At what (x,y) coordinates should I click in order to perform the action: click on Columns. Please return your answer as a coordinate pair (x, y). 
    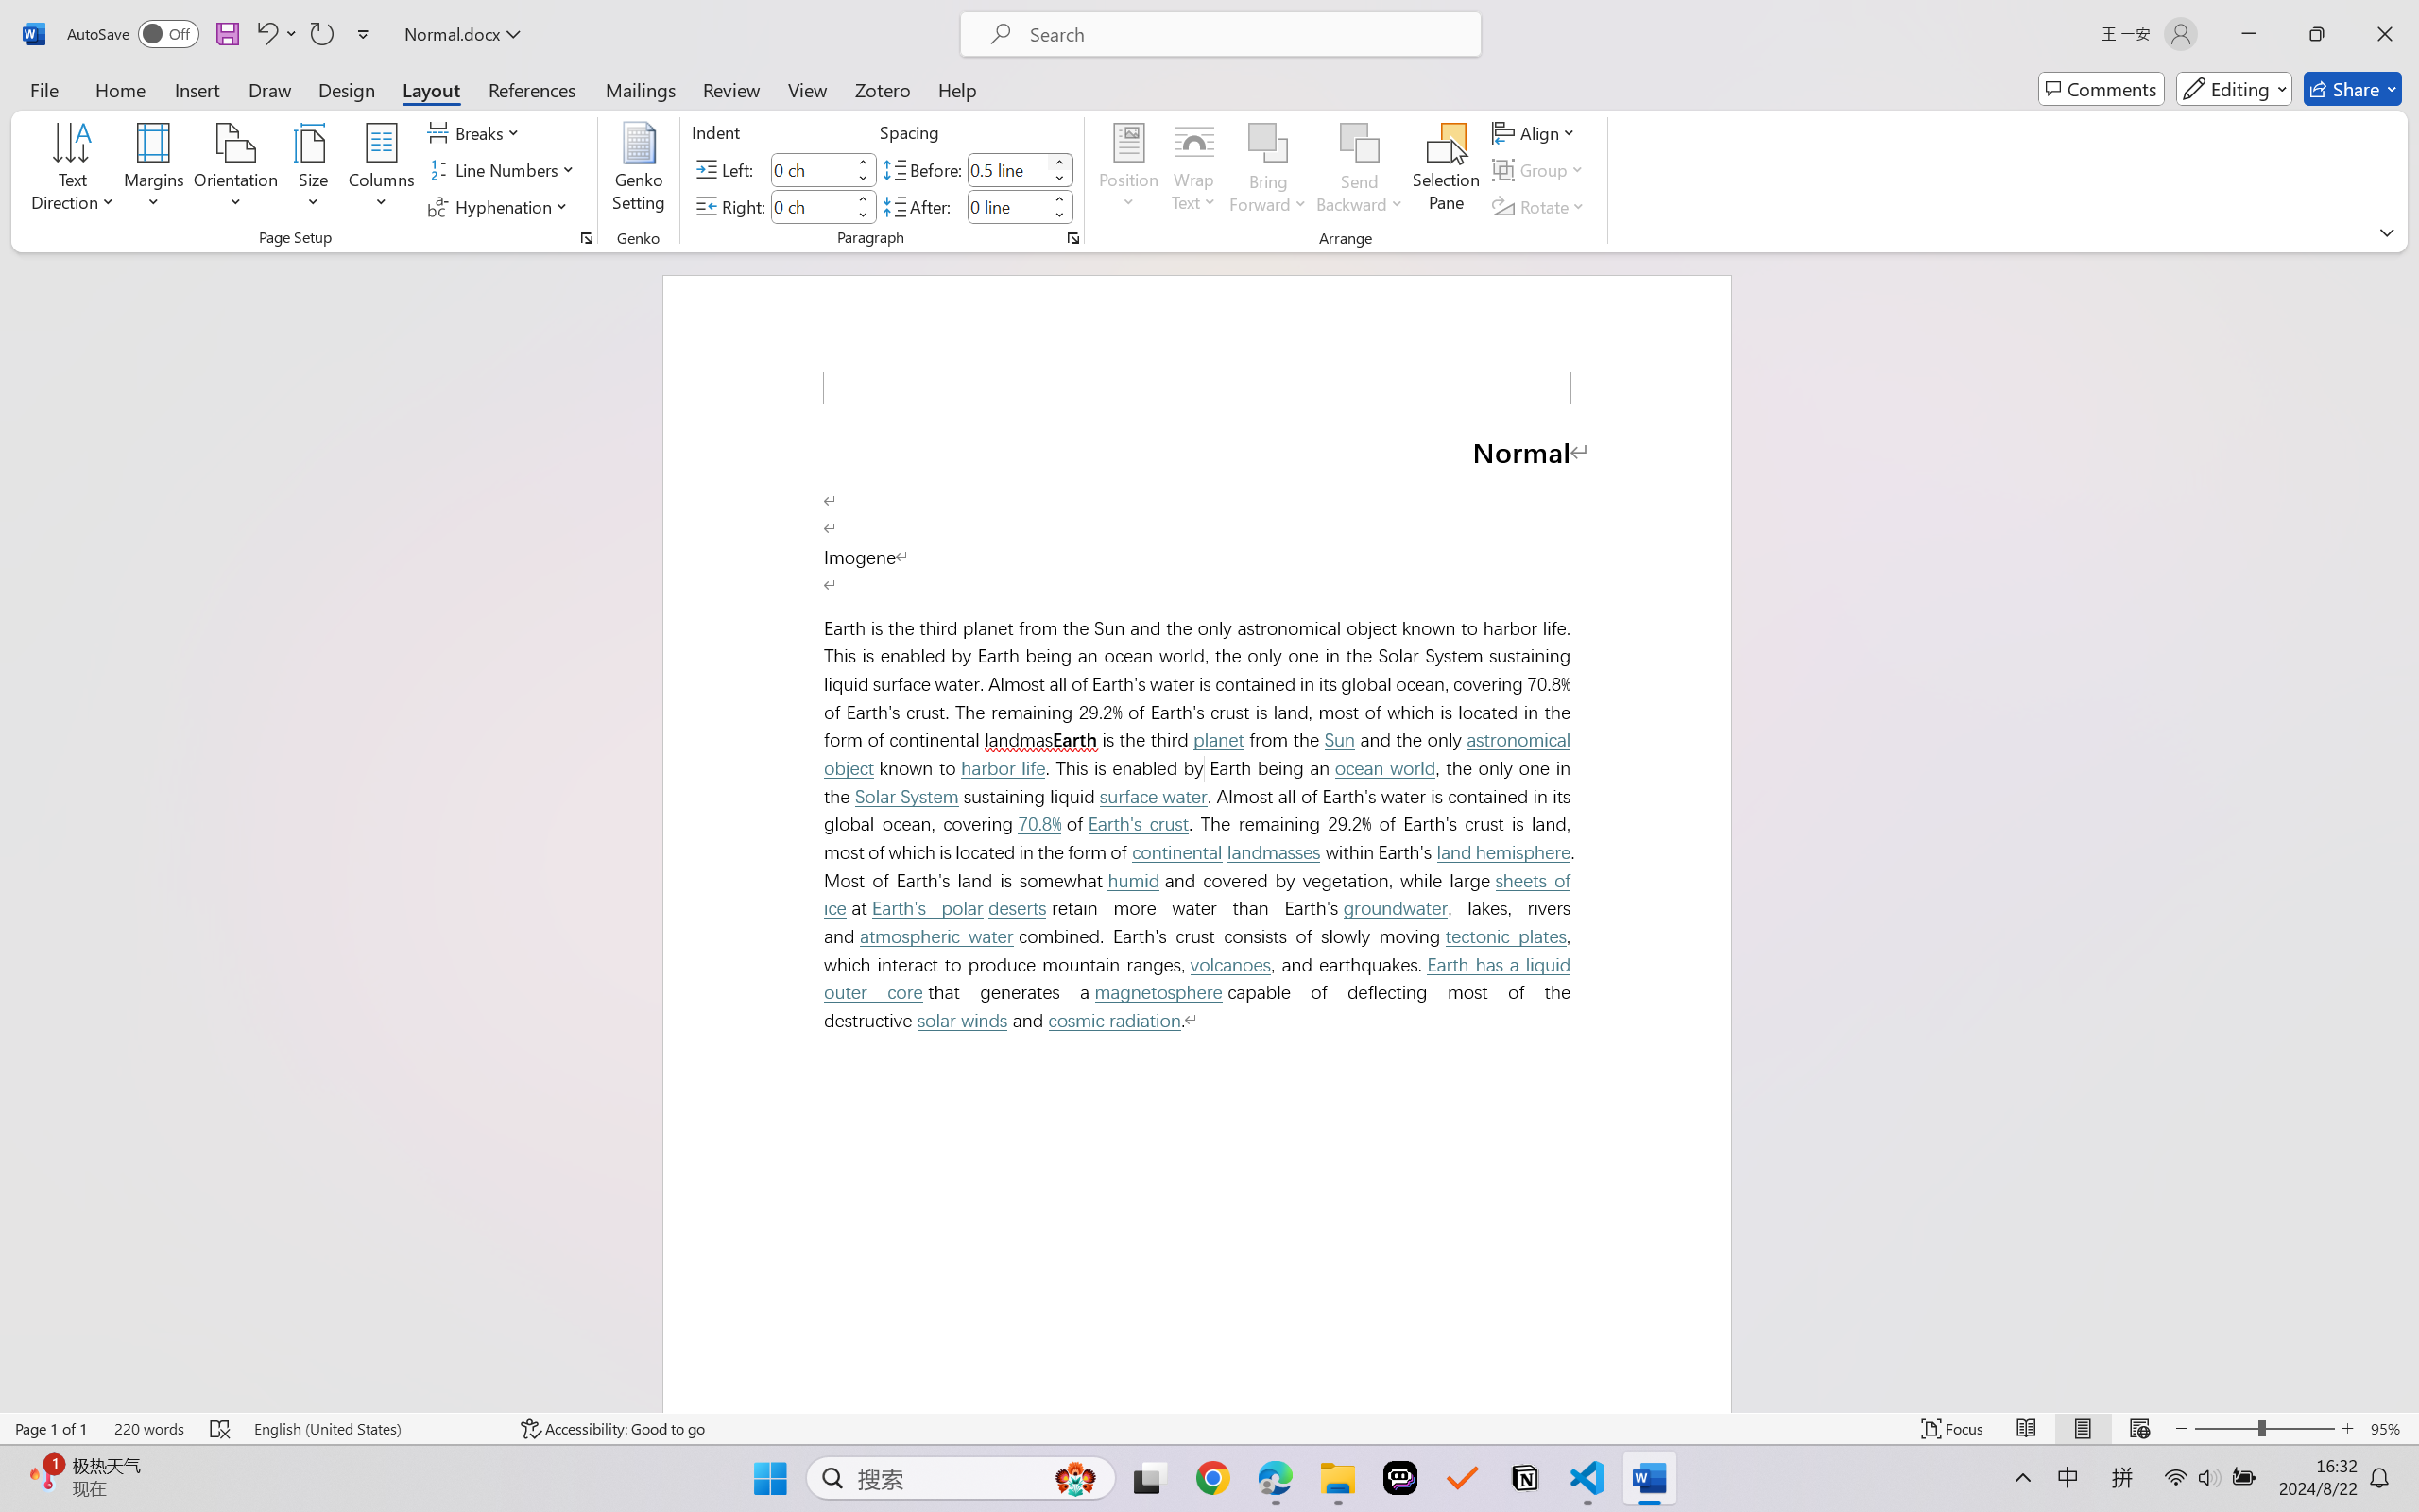
    Looking at the image, I should click on (382, 170).